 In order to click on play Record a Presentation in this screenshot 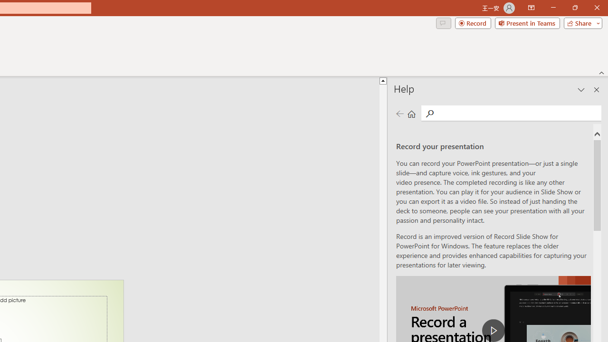, I will do `click(493, 331)`.